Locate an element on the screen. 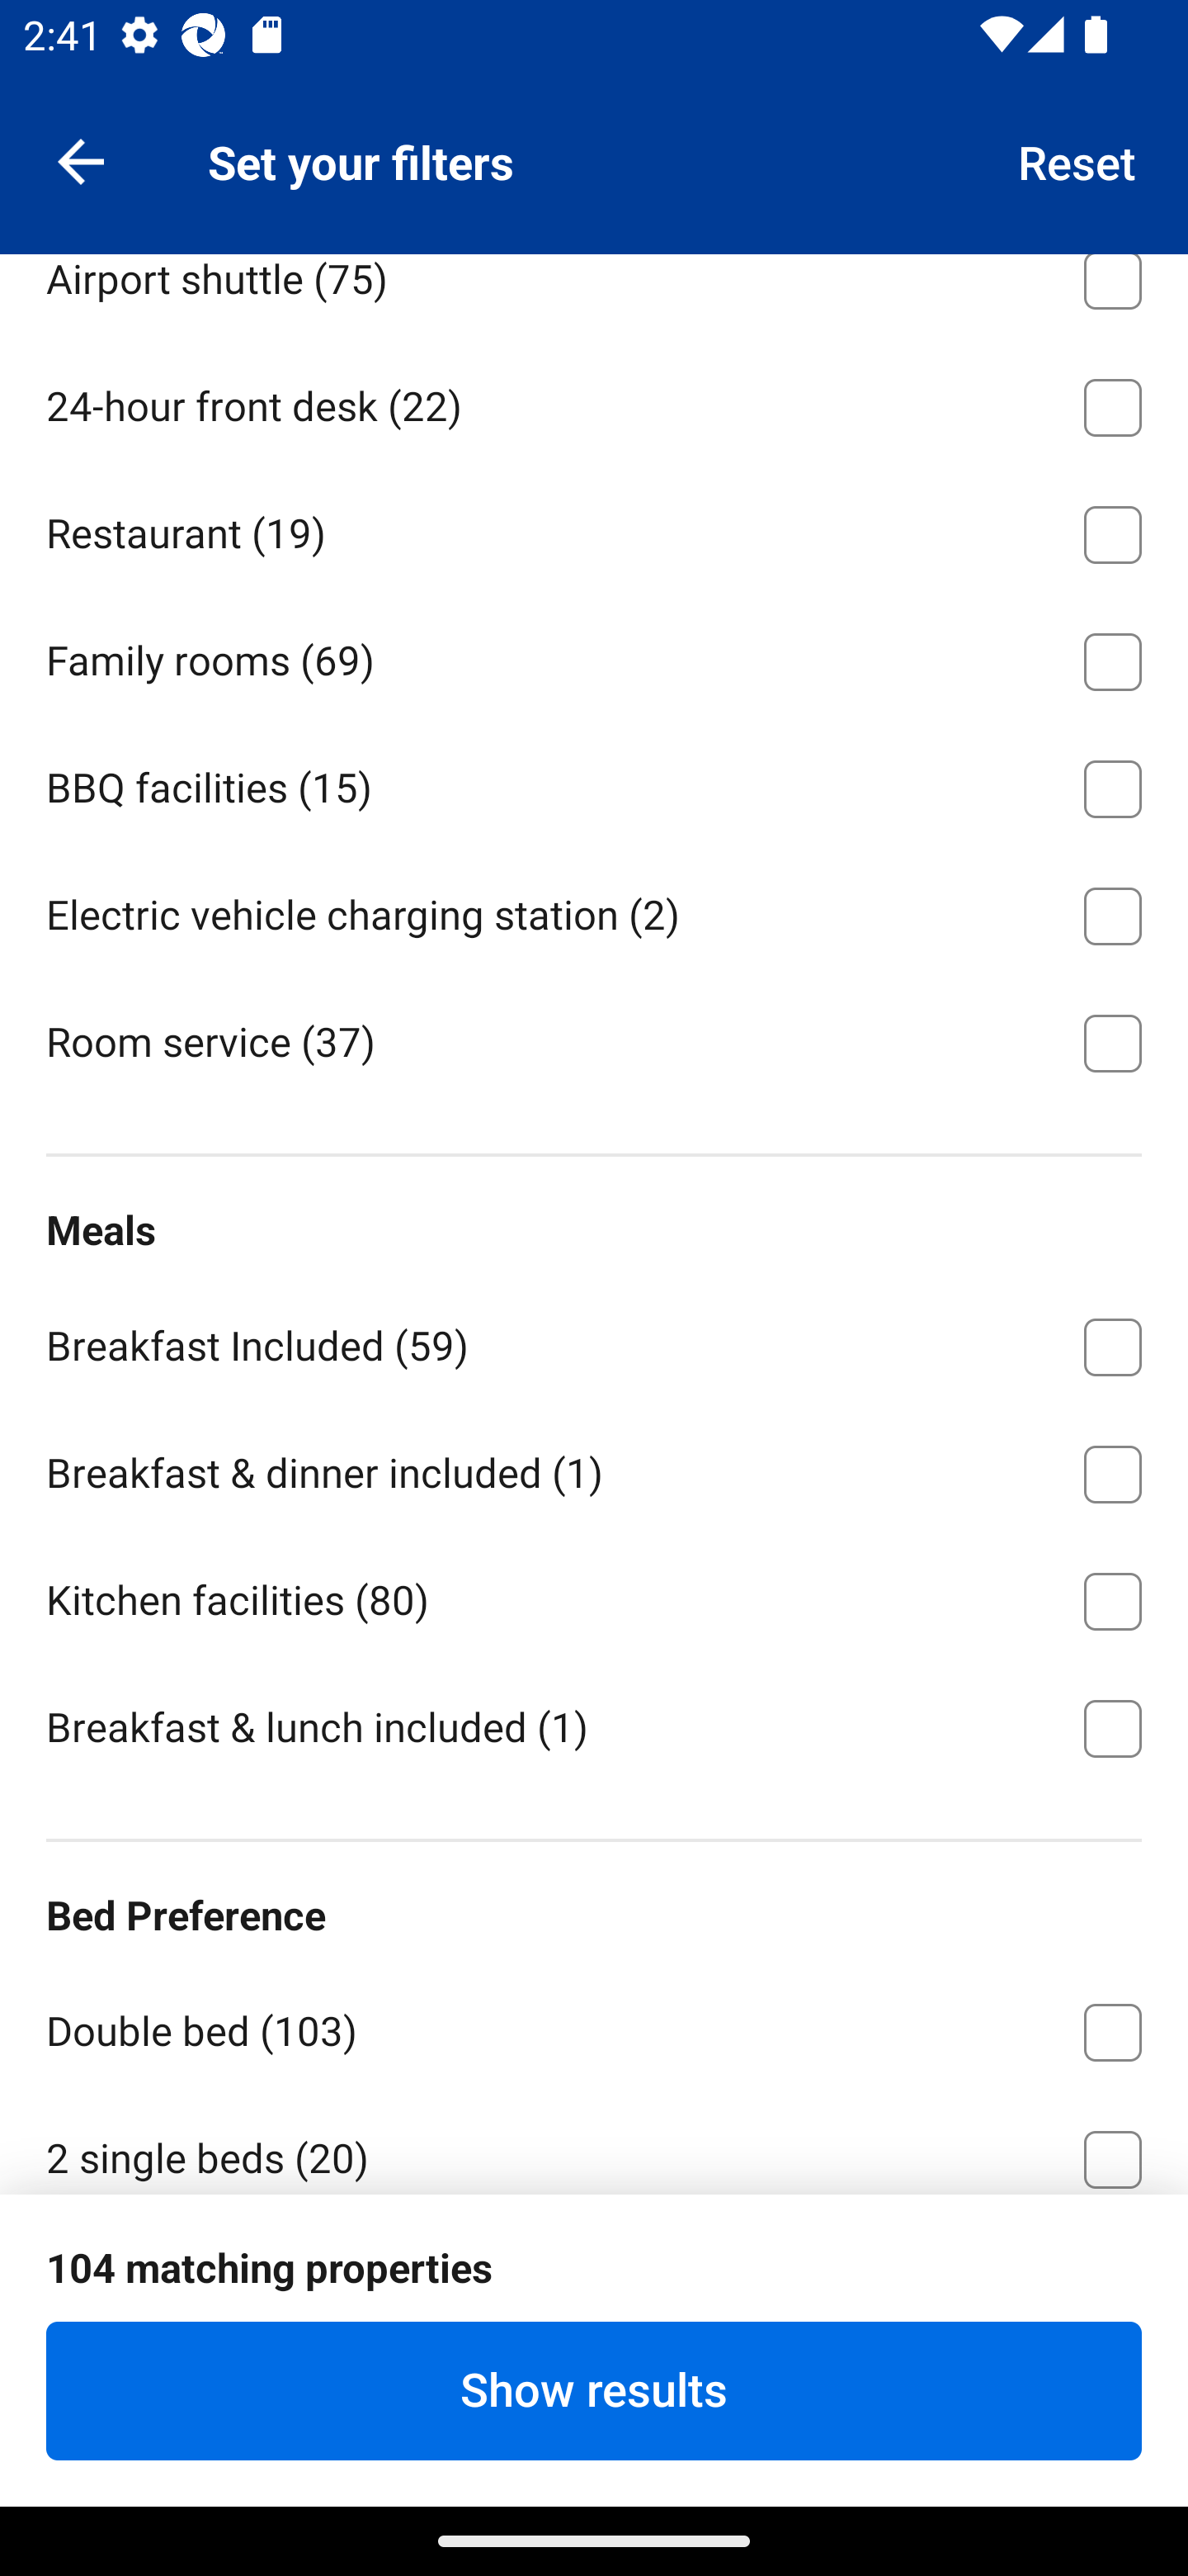  Room service ⁦(37) is located at coordinates (594, 1040).